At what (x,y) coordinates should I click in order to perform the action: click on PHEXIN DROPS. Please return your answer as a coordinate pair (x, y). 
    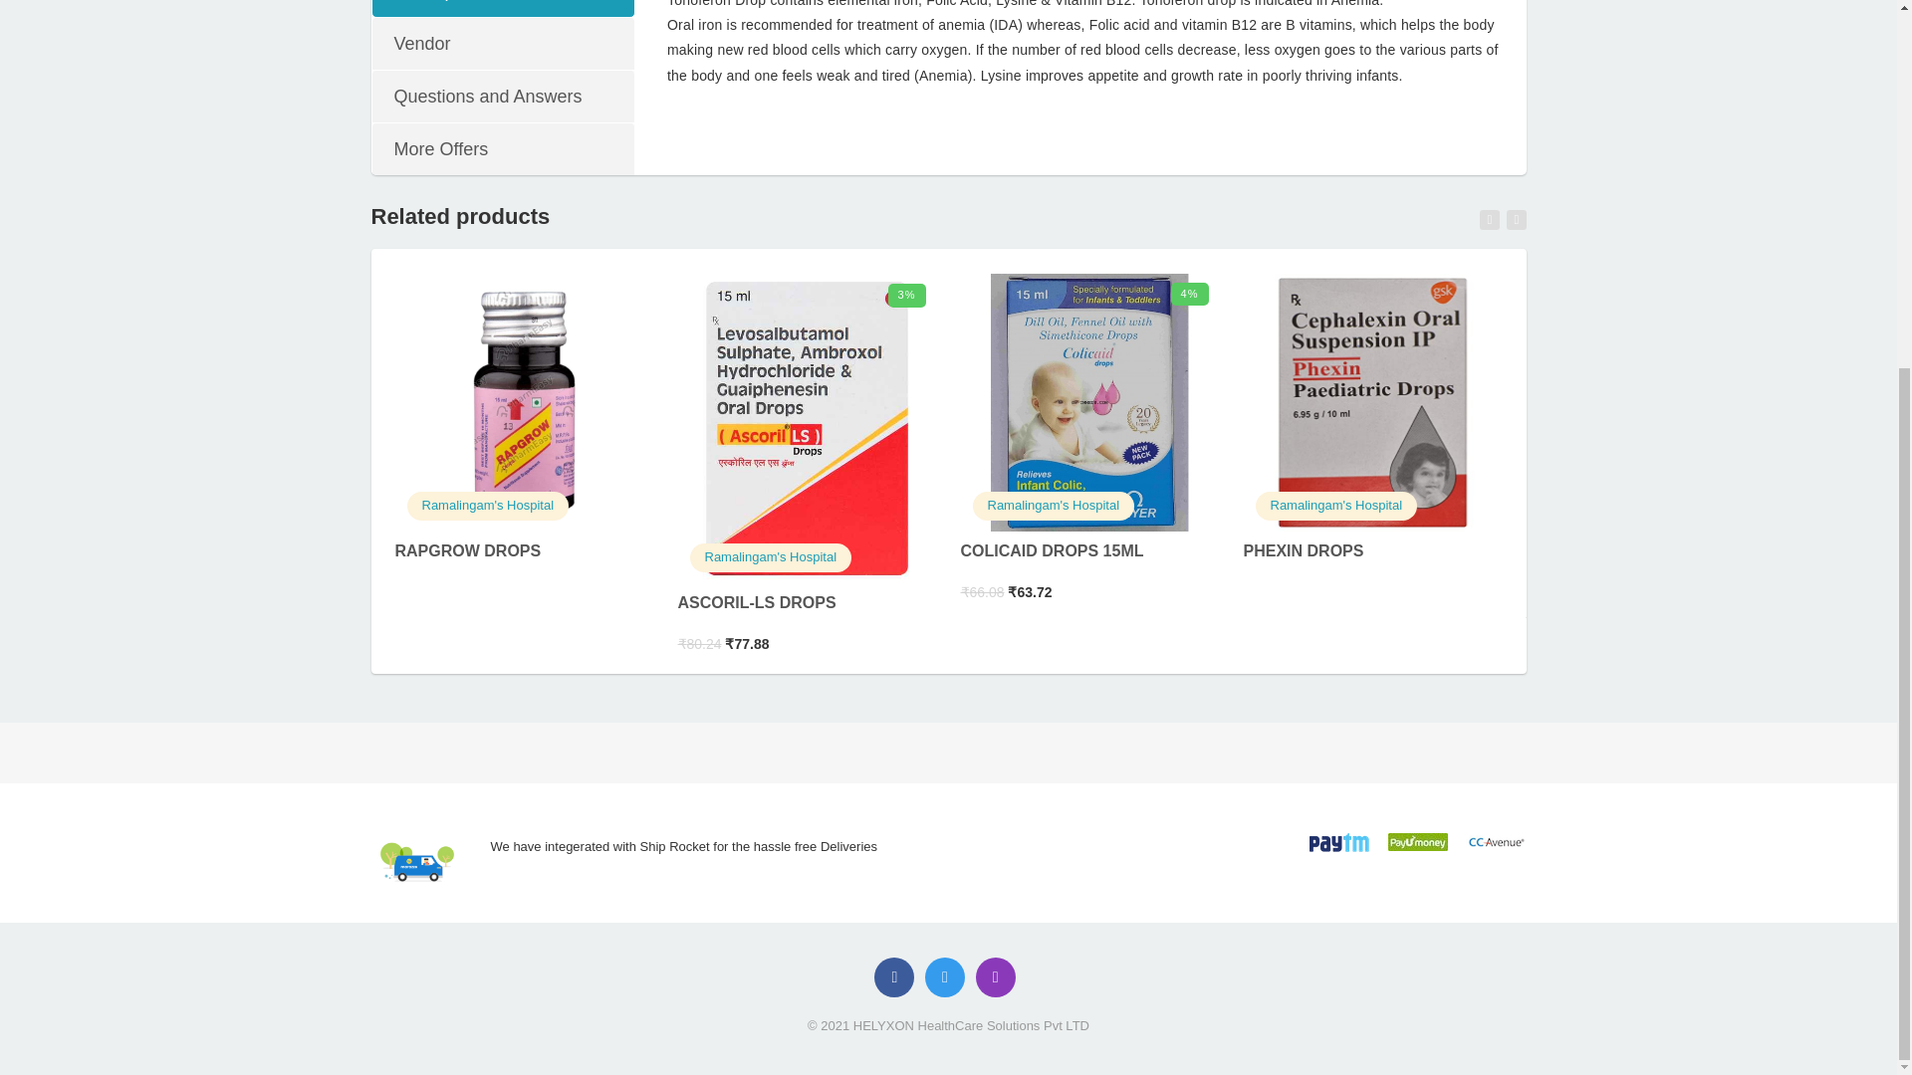
    Looking at the image, I should click on (1372, 402).